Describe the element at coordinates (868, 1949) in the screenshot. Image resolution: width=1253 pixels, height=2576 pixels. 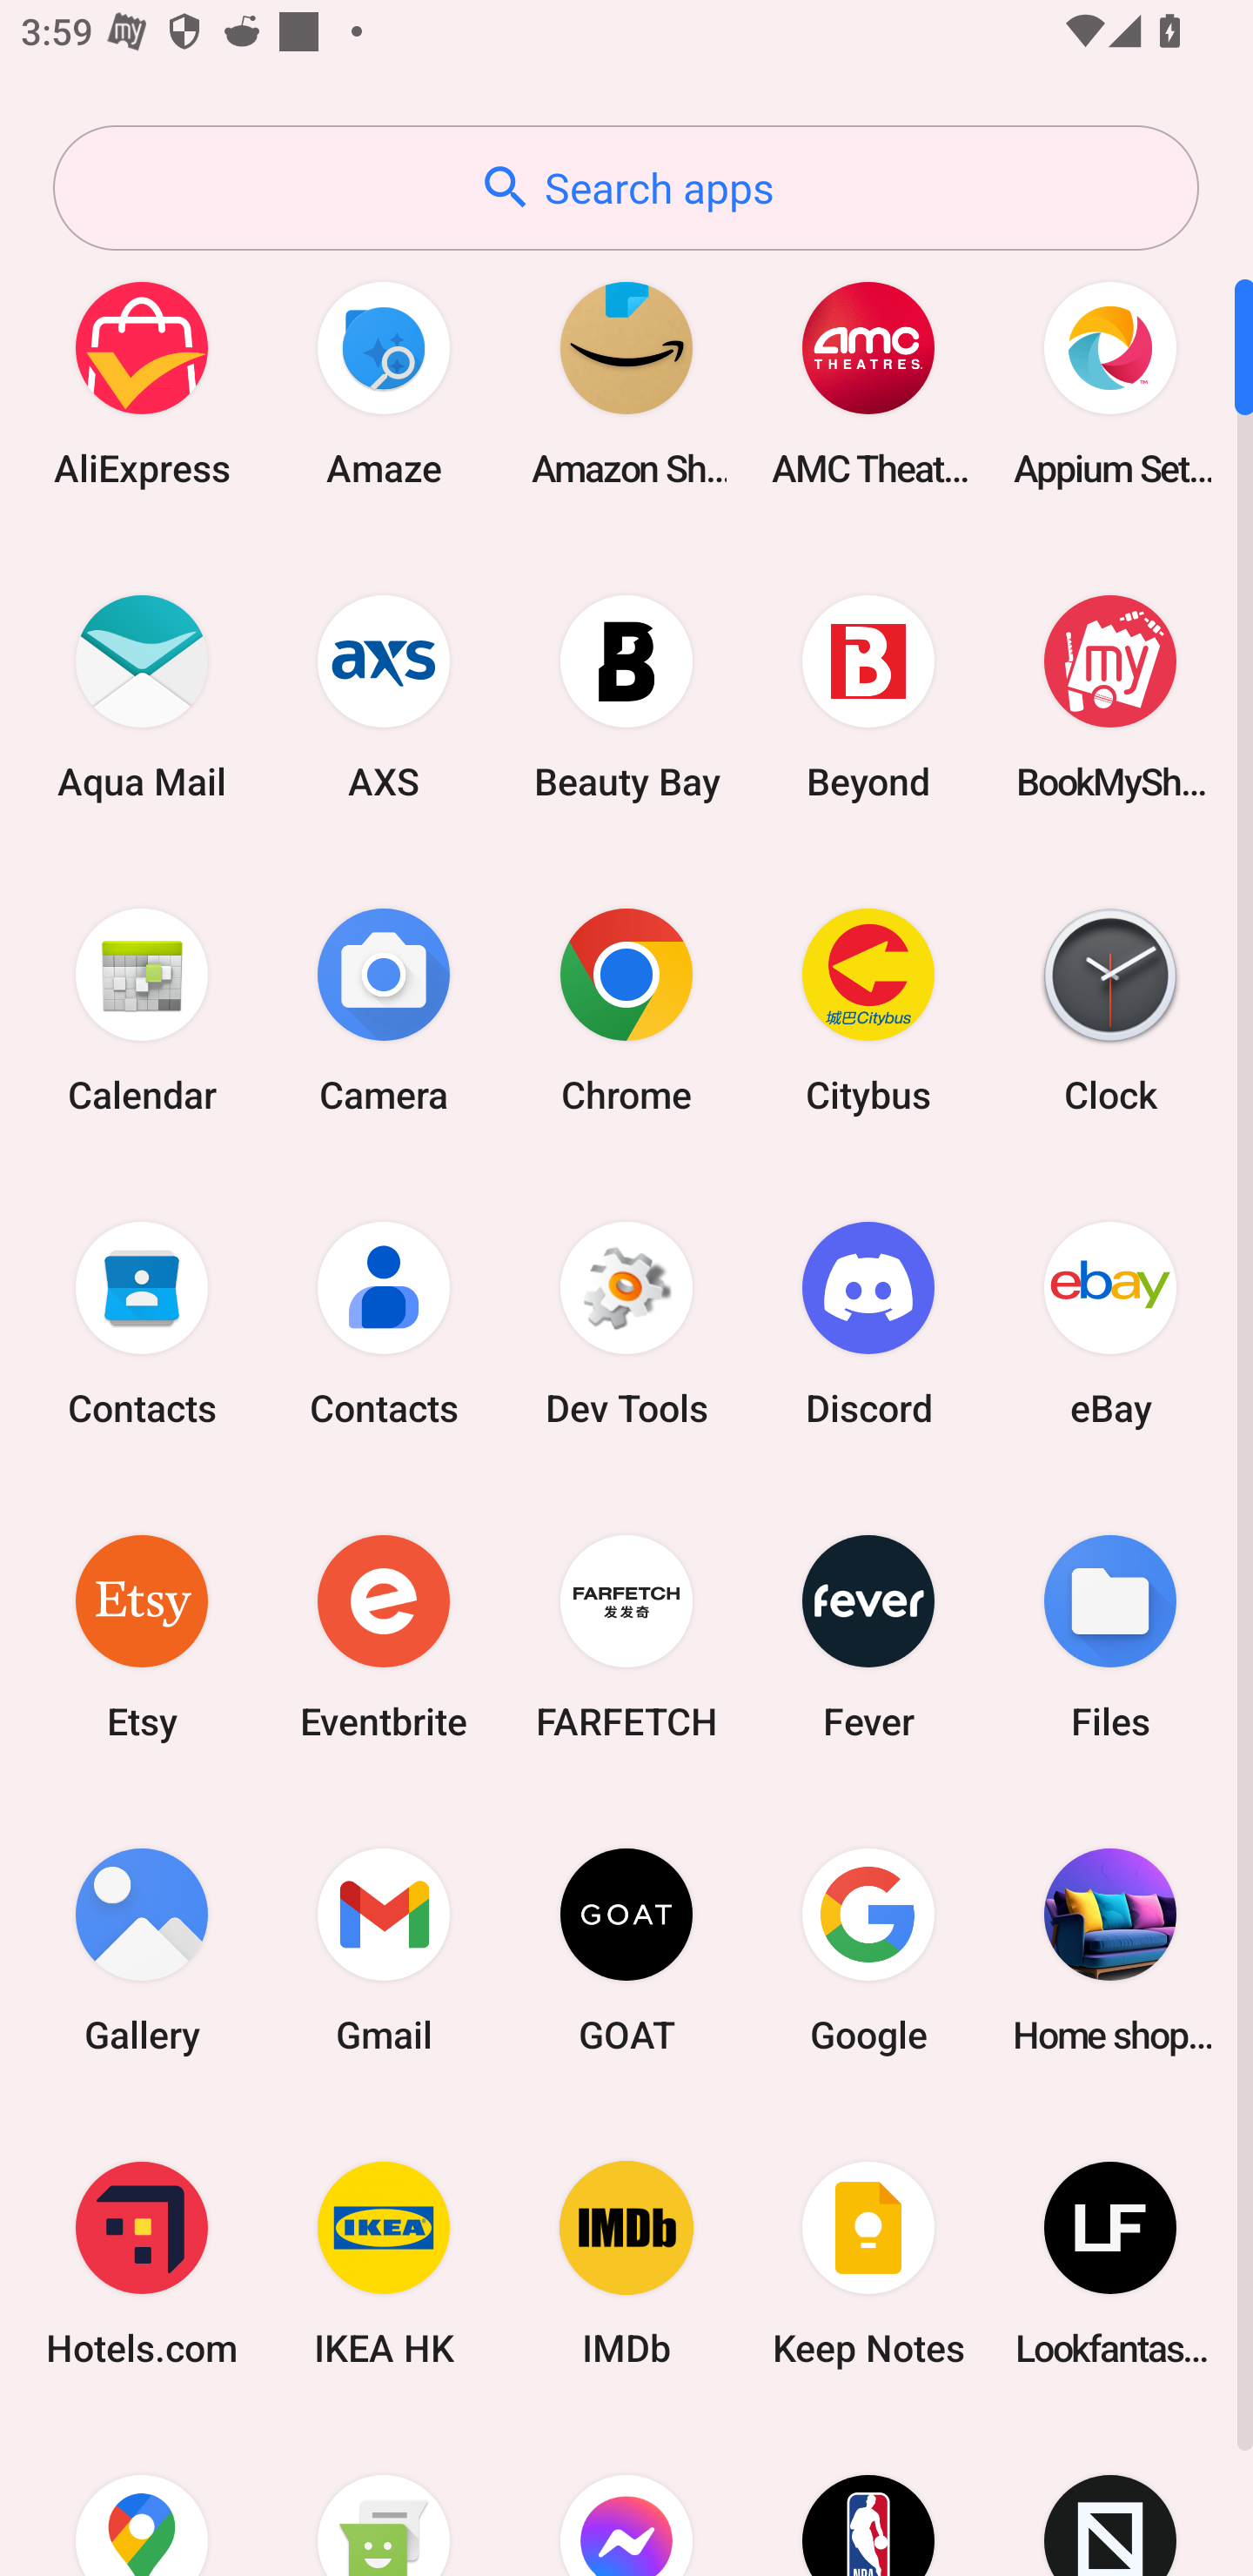
I see `Google` at that location.